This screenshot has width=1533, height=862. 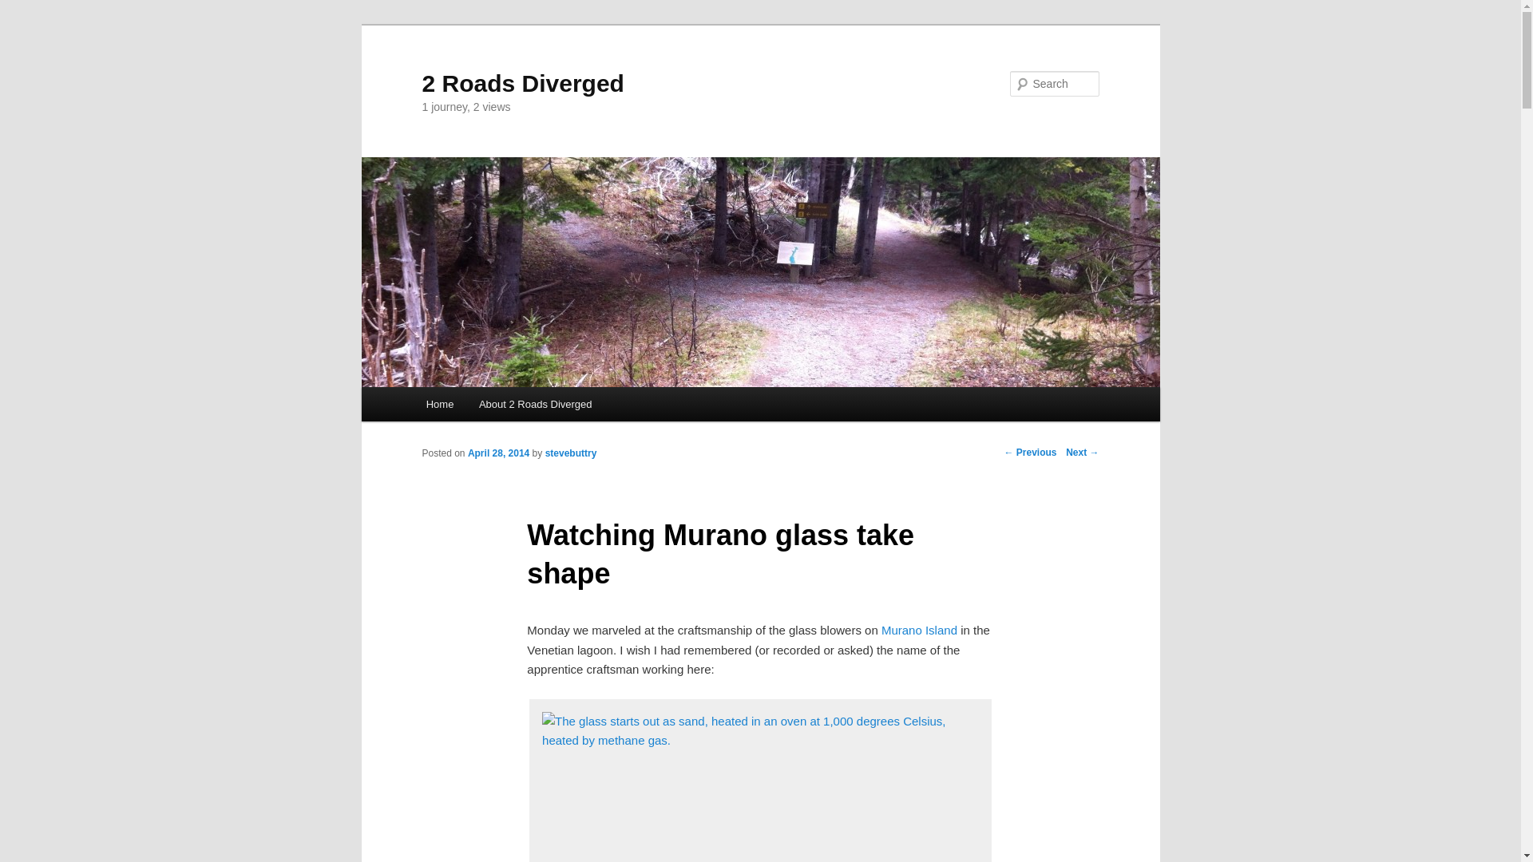 I want to click on 2 Roads Diverged, so click(x=522, y=83).